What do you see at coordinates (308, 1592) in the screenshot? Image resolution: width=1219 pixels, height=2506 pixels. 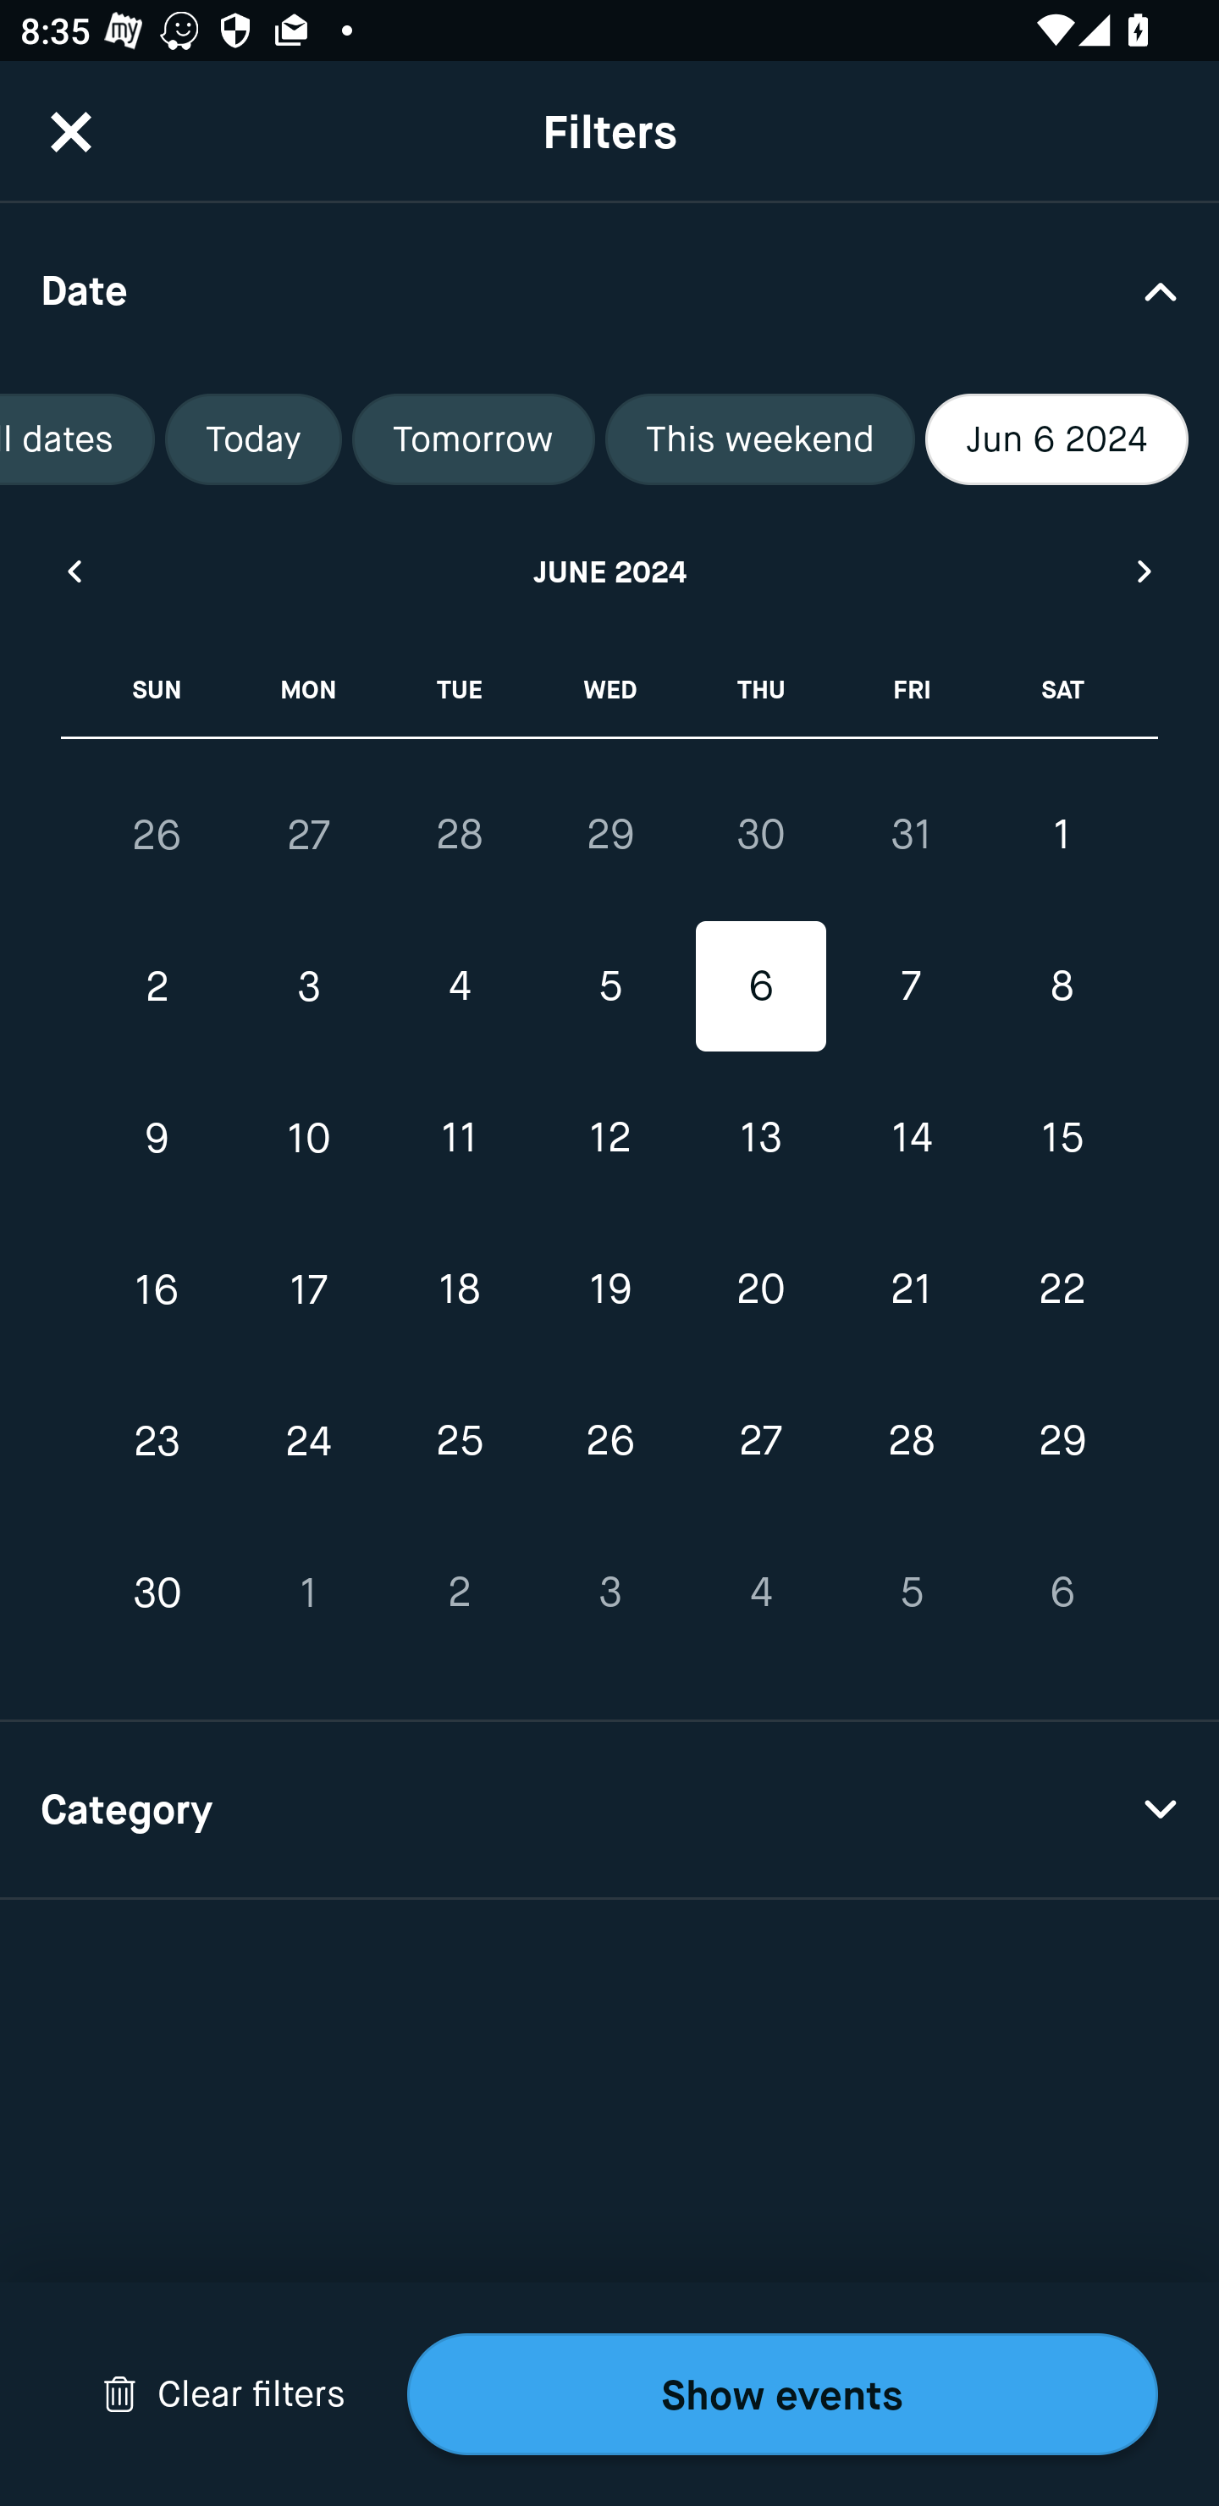 I see `1` at bounding box center [308, 1592].